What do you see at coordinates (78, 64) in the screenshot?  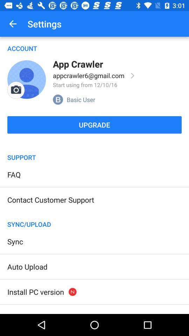 I see `click the item above the appcrawler6@gmail.com icon` at bounding box center [78, 64].